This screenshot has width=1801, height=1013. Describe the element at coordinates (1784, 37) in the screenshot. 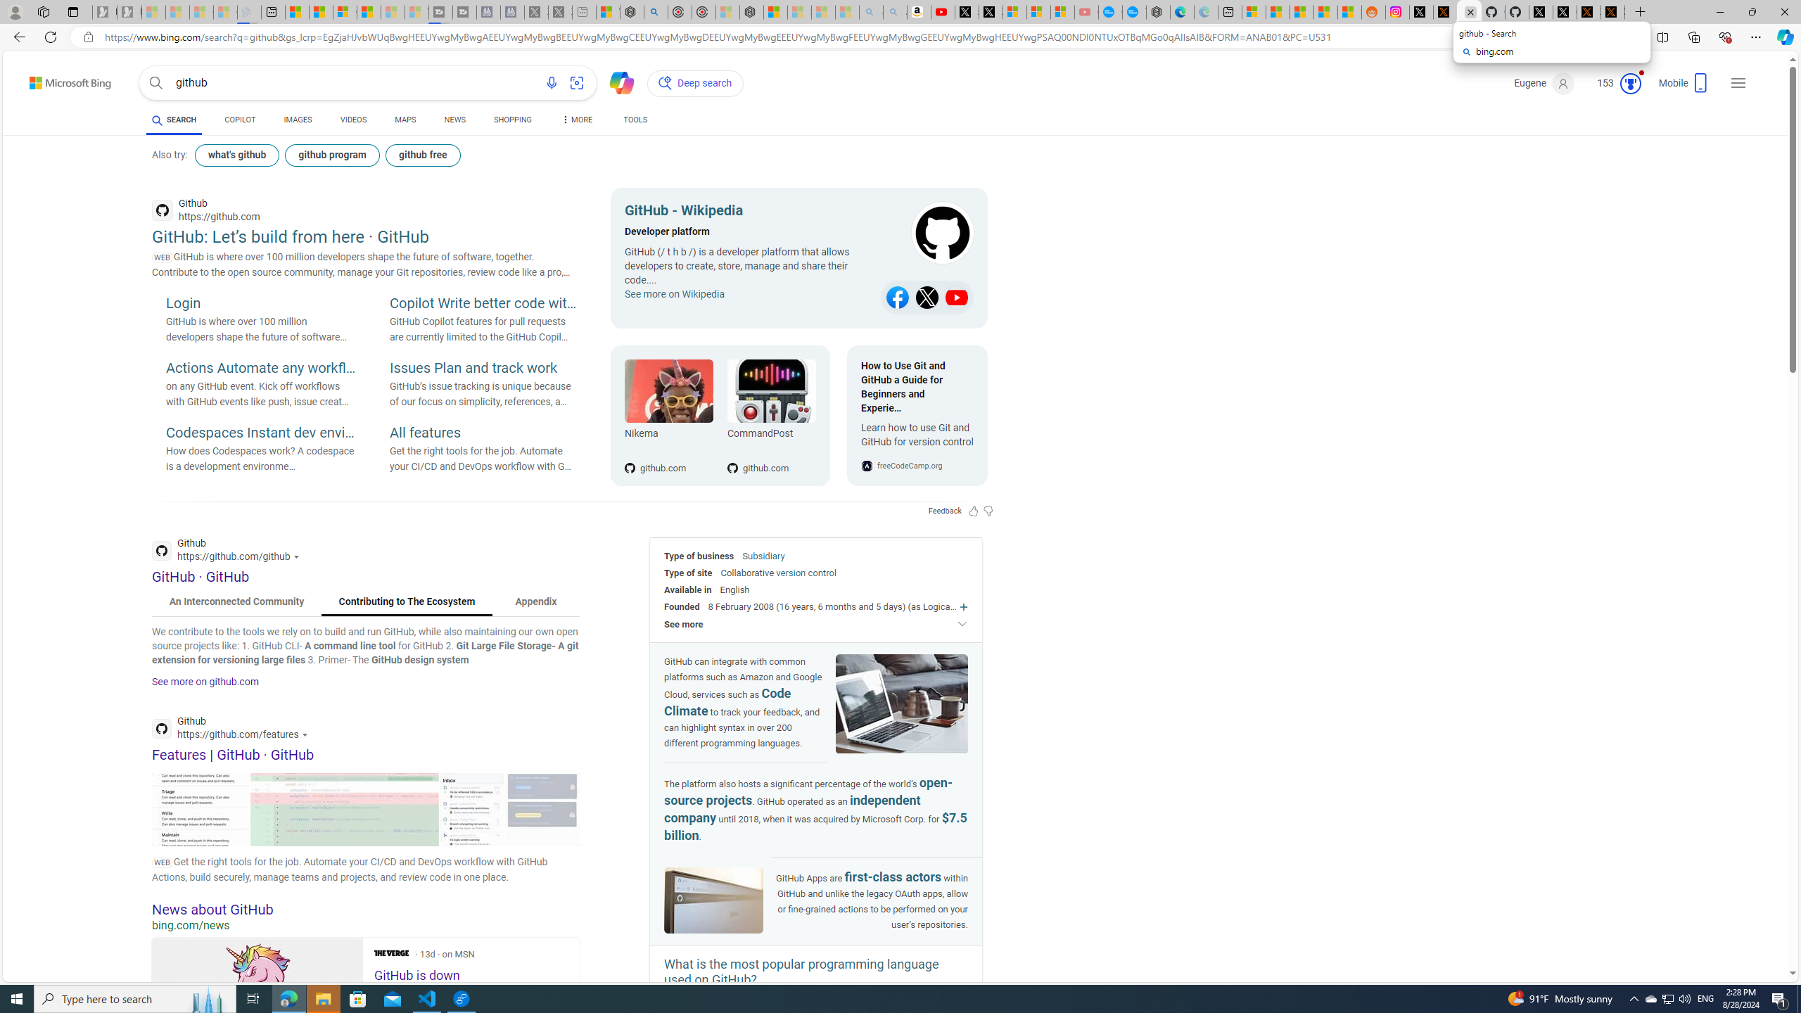

I see `Copilot (Ctrl+Shift+.)` at that location.